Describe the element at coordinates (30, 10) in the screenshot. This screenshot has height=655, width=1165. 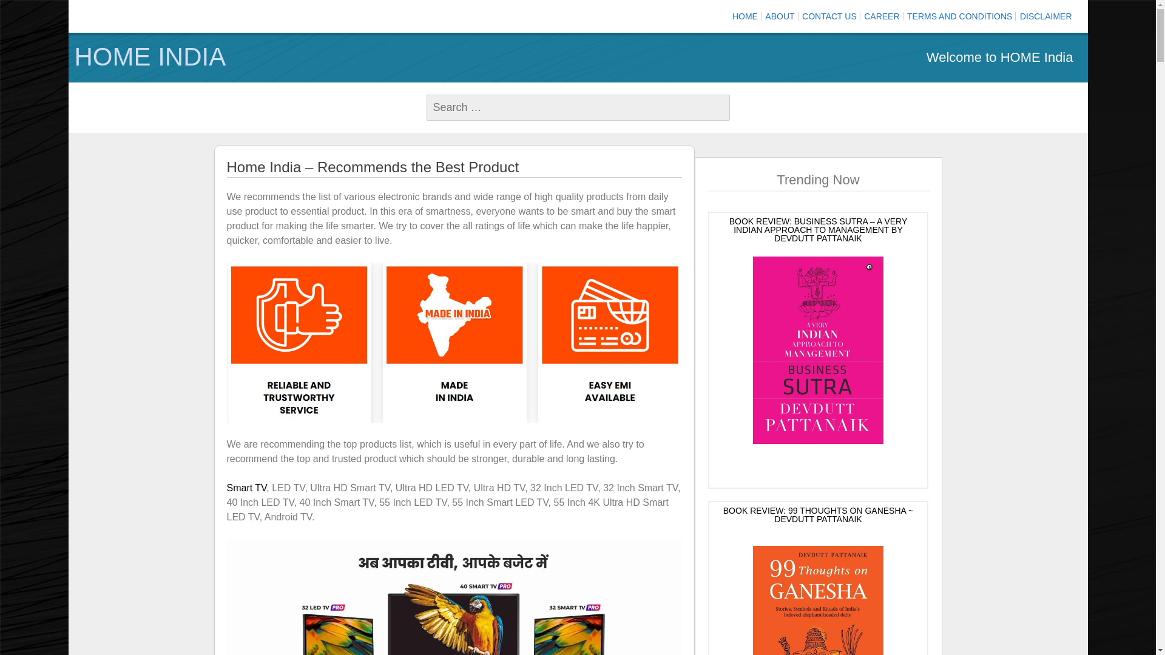
I see `Search` at that location.